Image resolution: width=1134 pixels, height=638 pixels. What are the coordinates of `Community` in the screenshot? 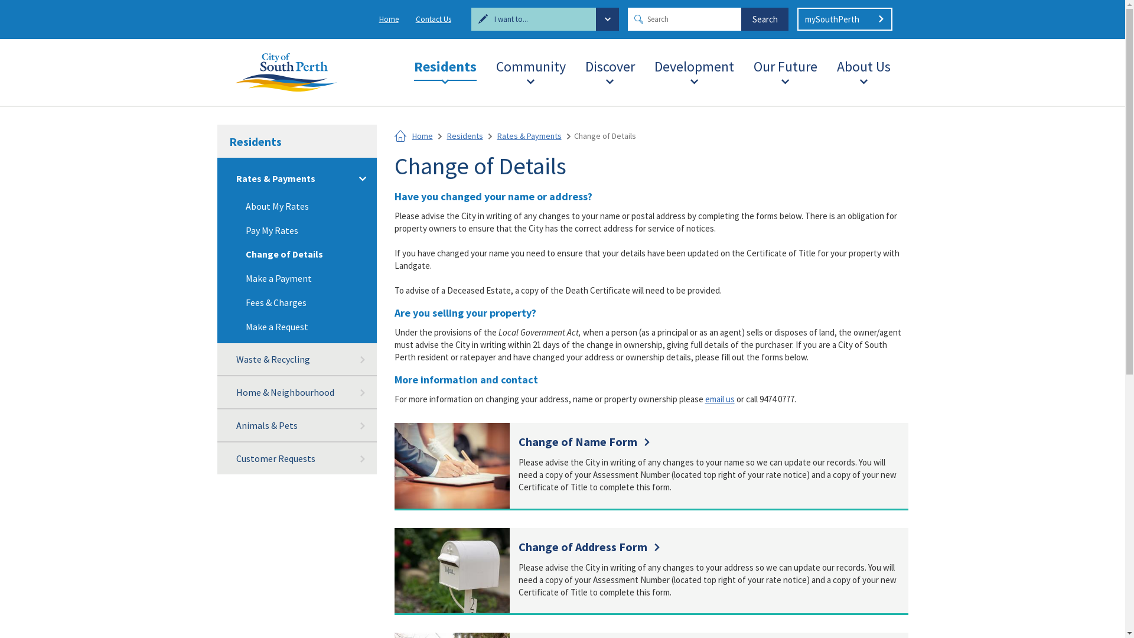 It's located at (531, 64).